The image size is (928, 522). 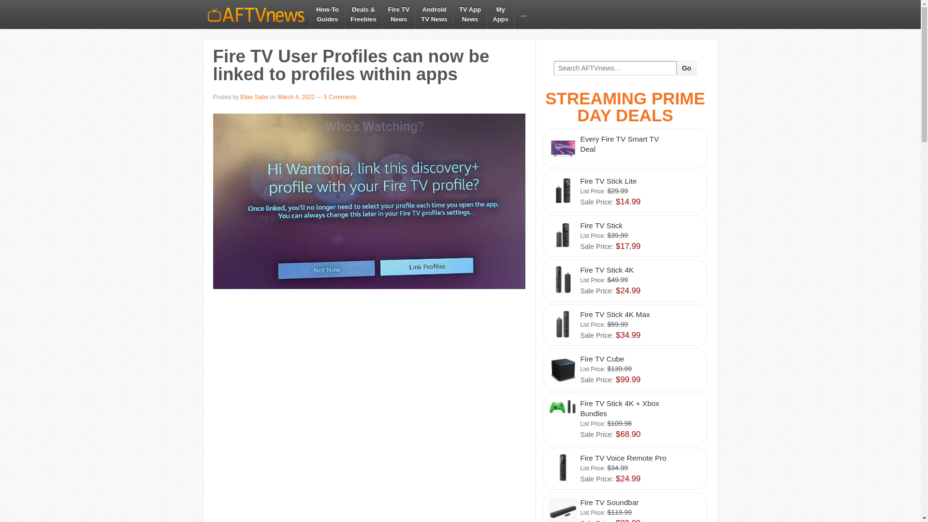 I want to click on Elias Saba, so click(x=624, y=468).